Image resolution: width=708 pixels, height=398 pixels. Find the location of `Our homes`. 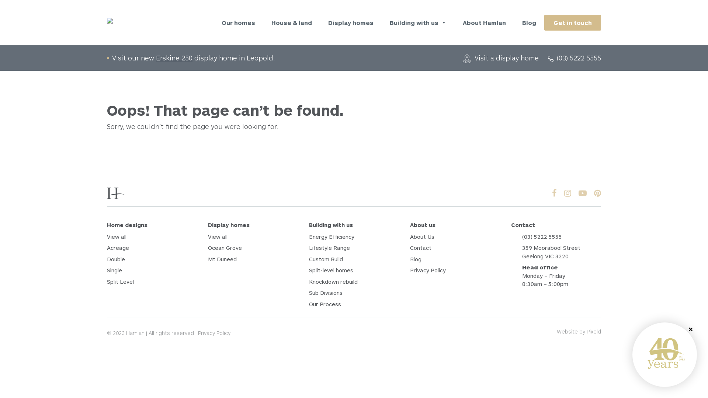

Our homes is located at coordinates (238, 23).